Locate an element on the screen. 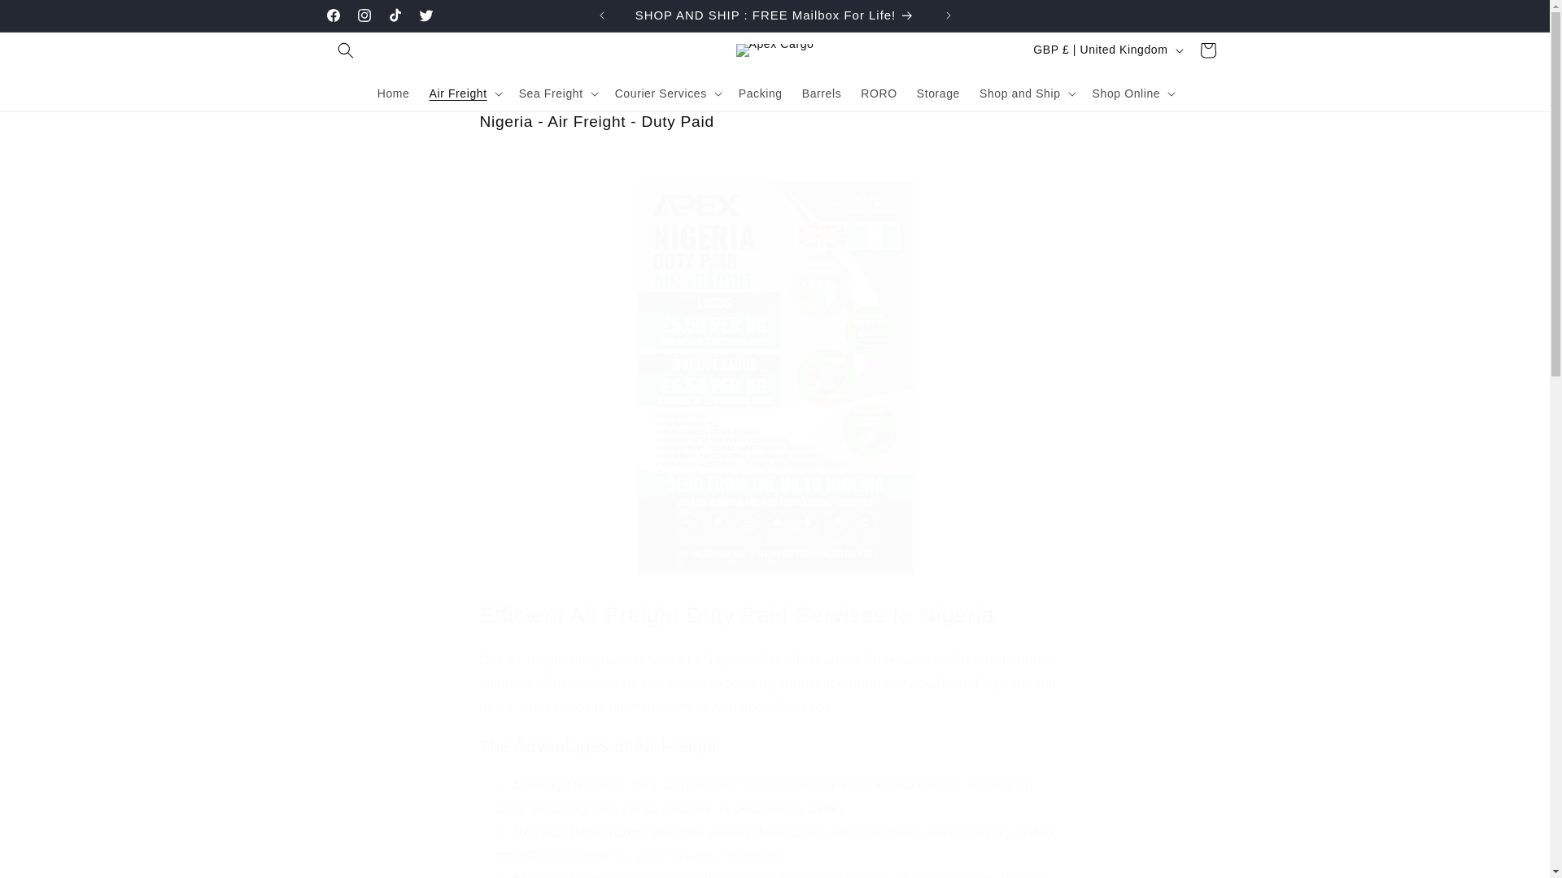 This screenshot has height=878, width=1562. Instagram is located at coordinates (364, 15).